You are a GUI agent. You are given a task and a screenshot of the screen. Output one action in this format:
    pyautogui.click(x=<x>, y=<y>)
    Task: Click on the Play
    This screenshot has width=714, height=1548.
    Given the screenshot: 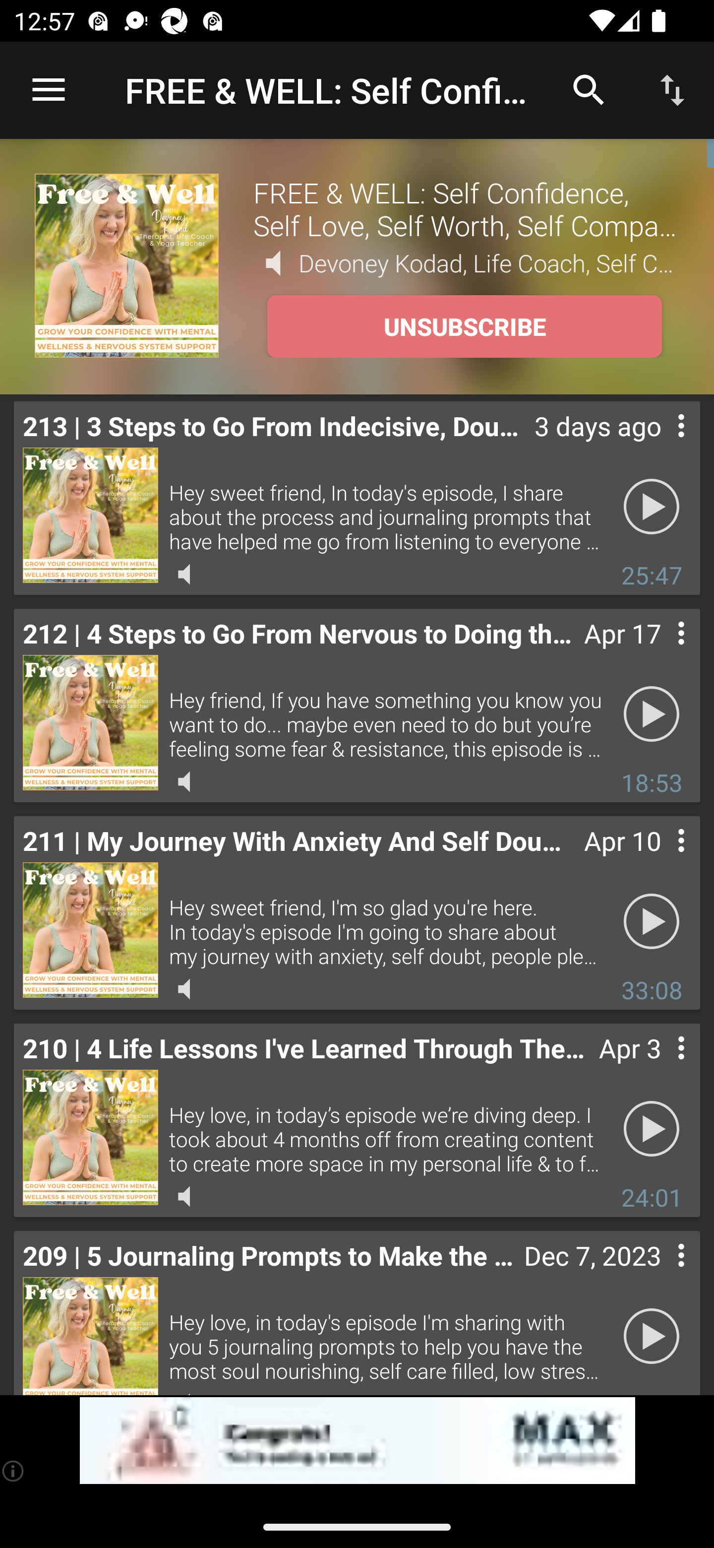 What is the action you would take?
    pyautogui.click(x=652, y=1337)
    